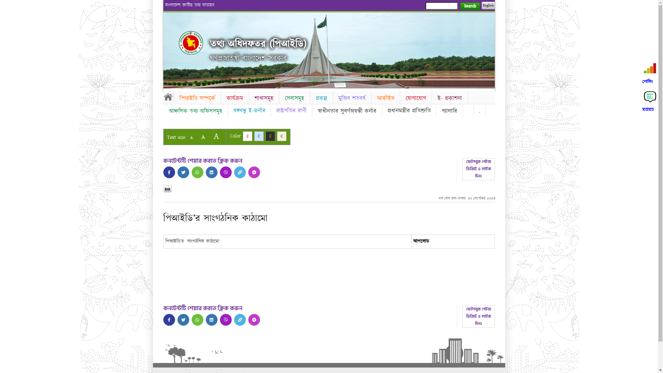 Image resolution: width=663 pixels, height=373 pixels. Describe the element at coordinates (191, 137) in the screenshot. I see `A` at that location.